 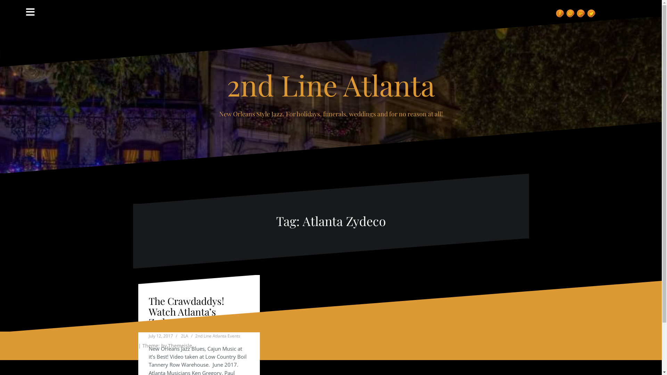 What do you see at coordinates (459, 7) in the screenshot?
I see `New Orleans Song List` at bounding box center [459, 7].